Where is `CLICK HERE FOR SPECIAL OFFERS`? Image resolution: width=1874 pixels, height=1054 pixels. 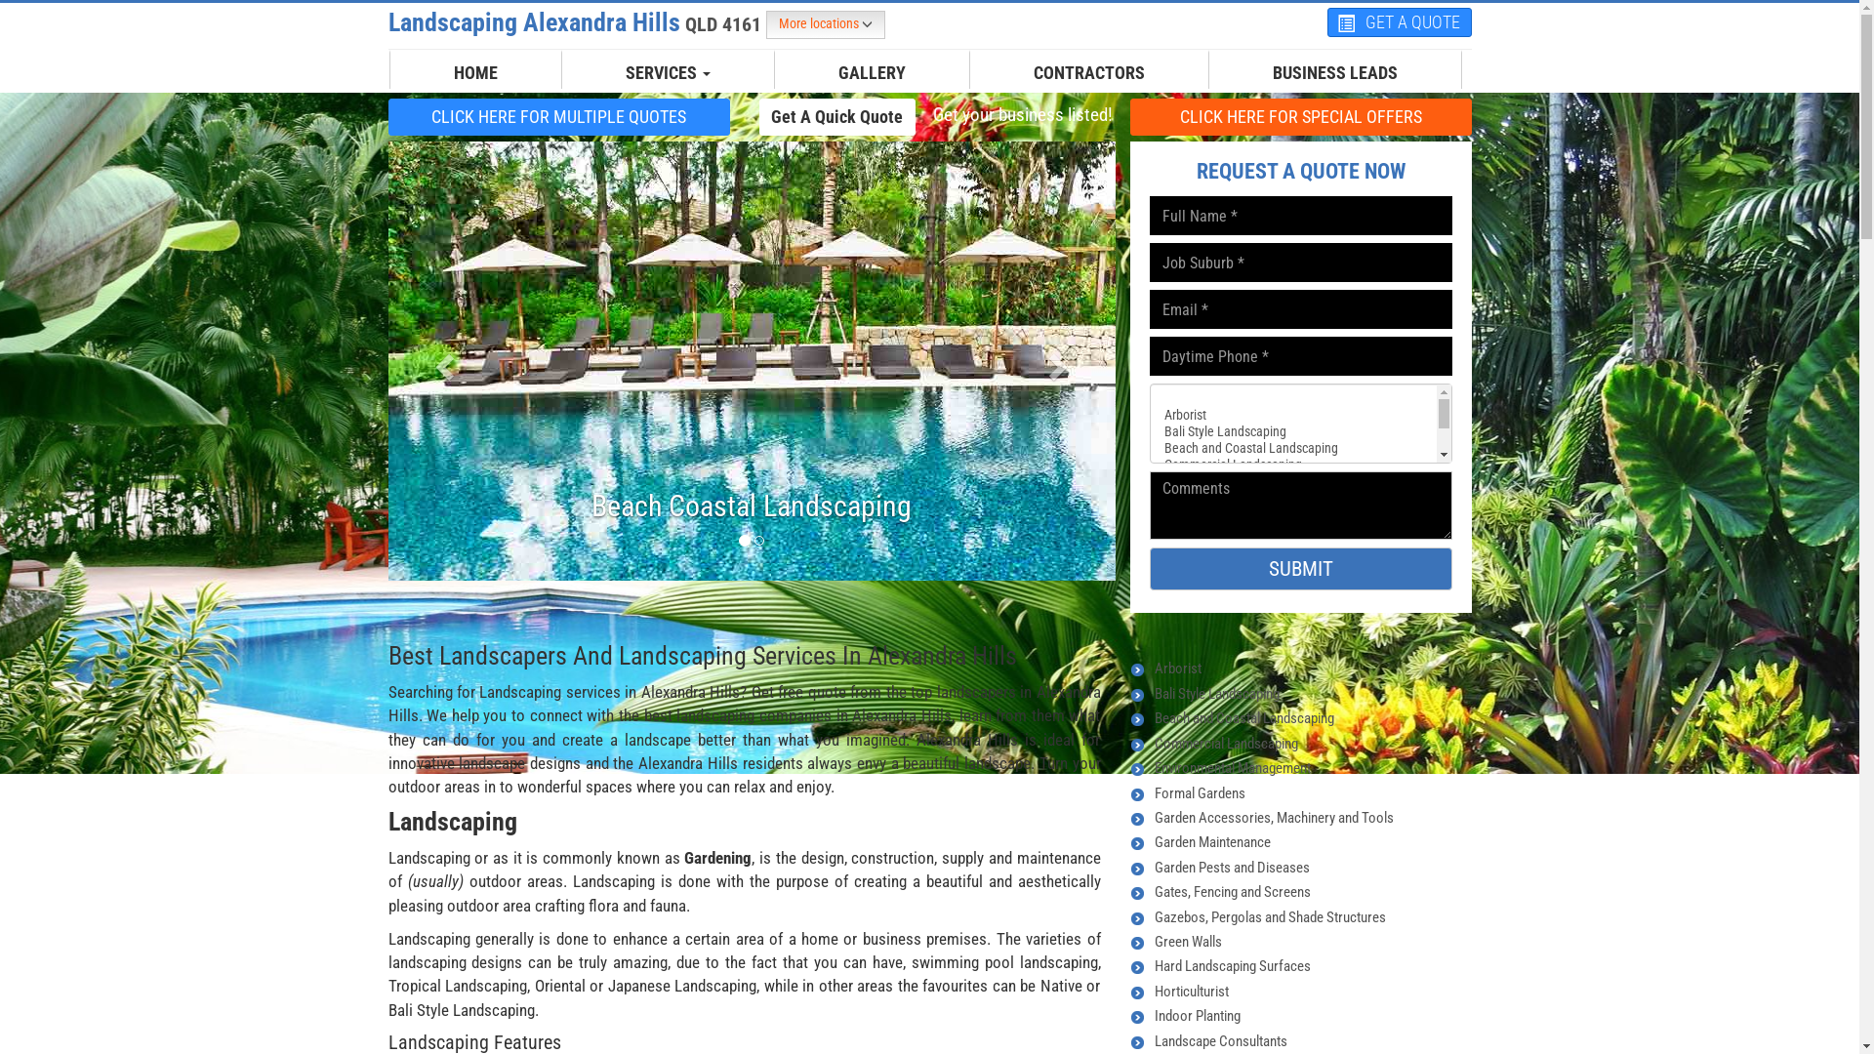
CLICK HERE FOR SPECIAL OFFERS is located at coordinates (1301, 117).